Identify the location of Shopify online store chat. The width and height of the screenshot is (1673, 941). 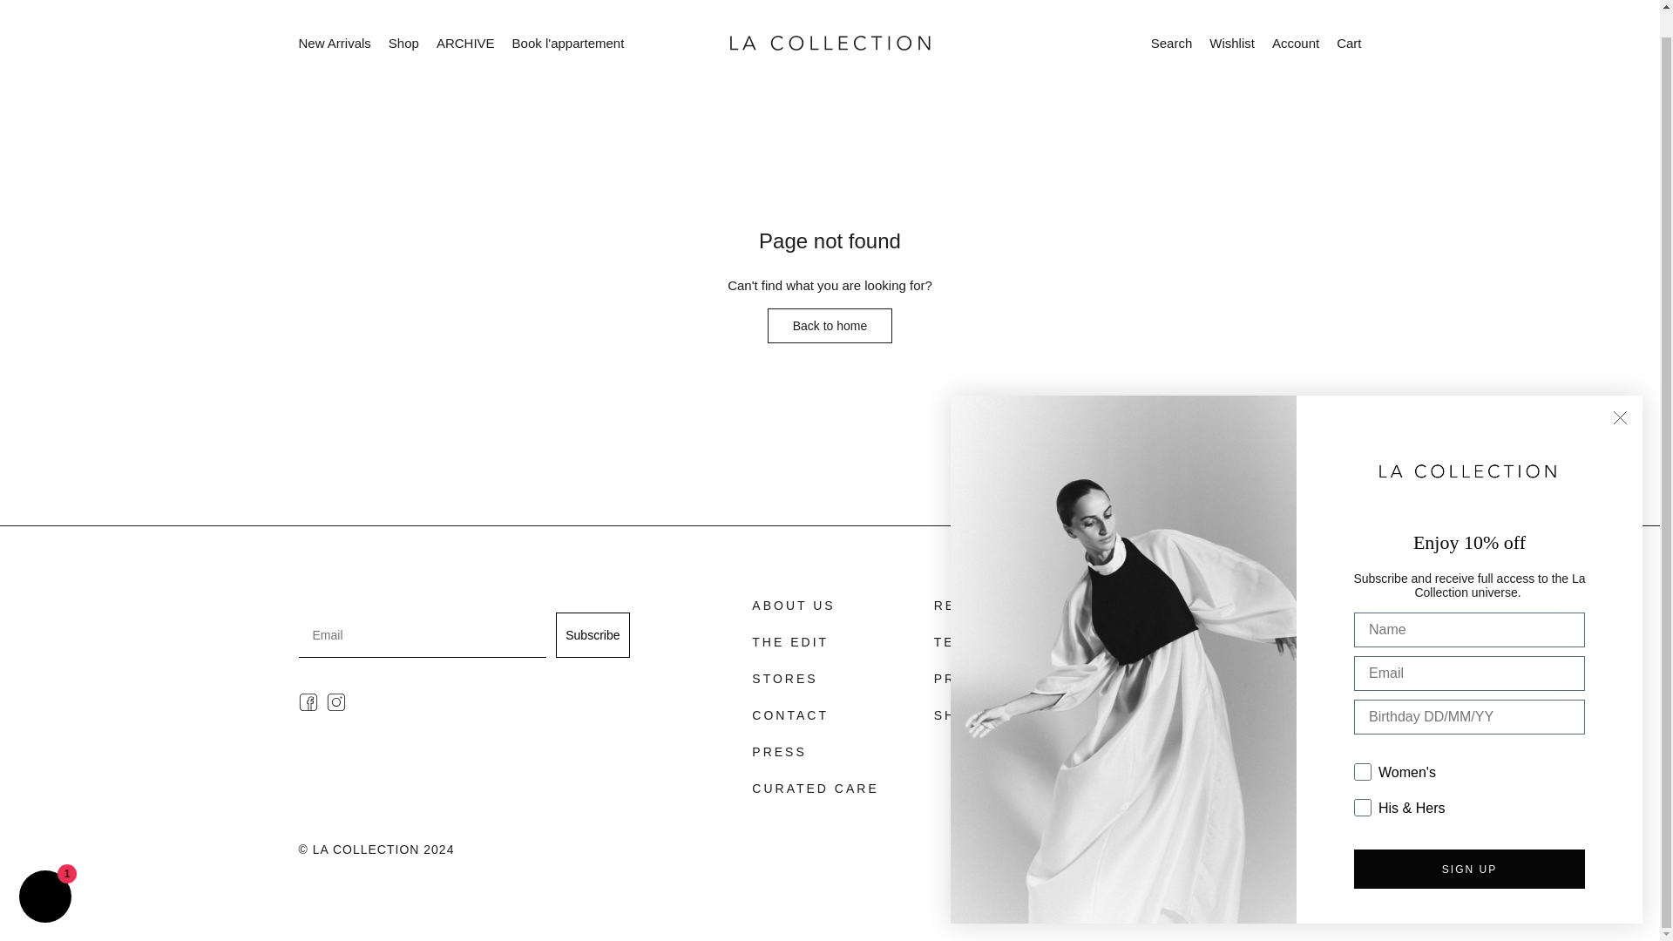
(45, 871).